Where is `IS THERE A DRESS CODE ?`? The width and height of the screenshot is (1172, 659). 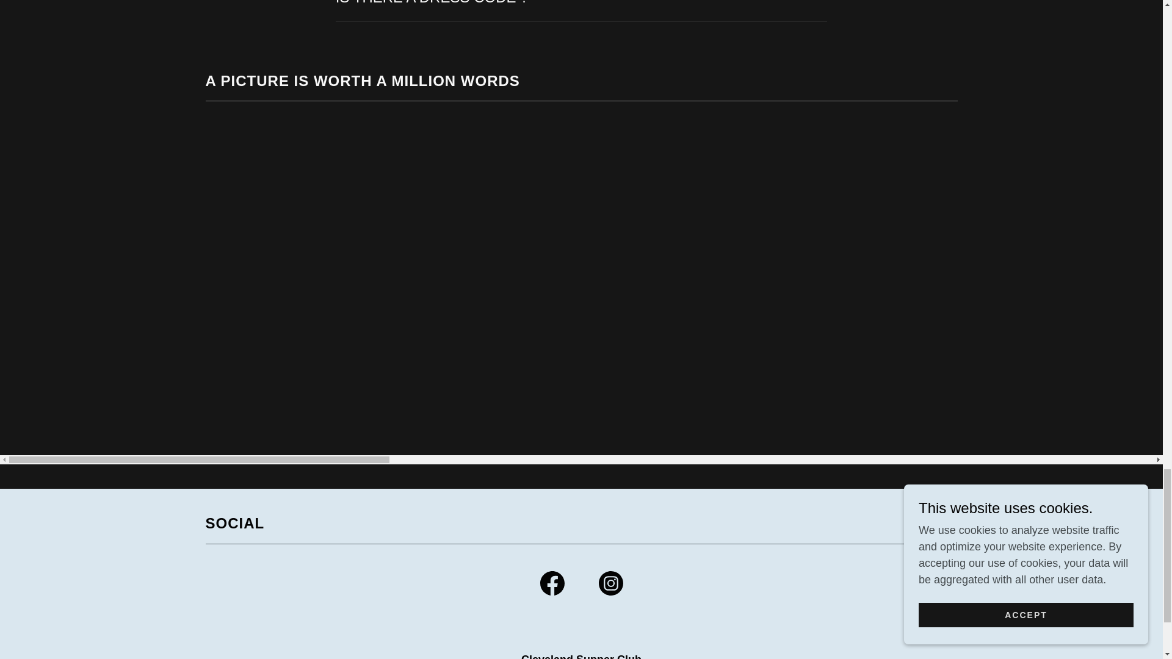
IS THERE A DRESS CODE ? is located at coordinates (581, 6).